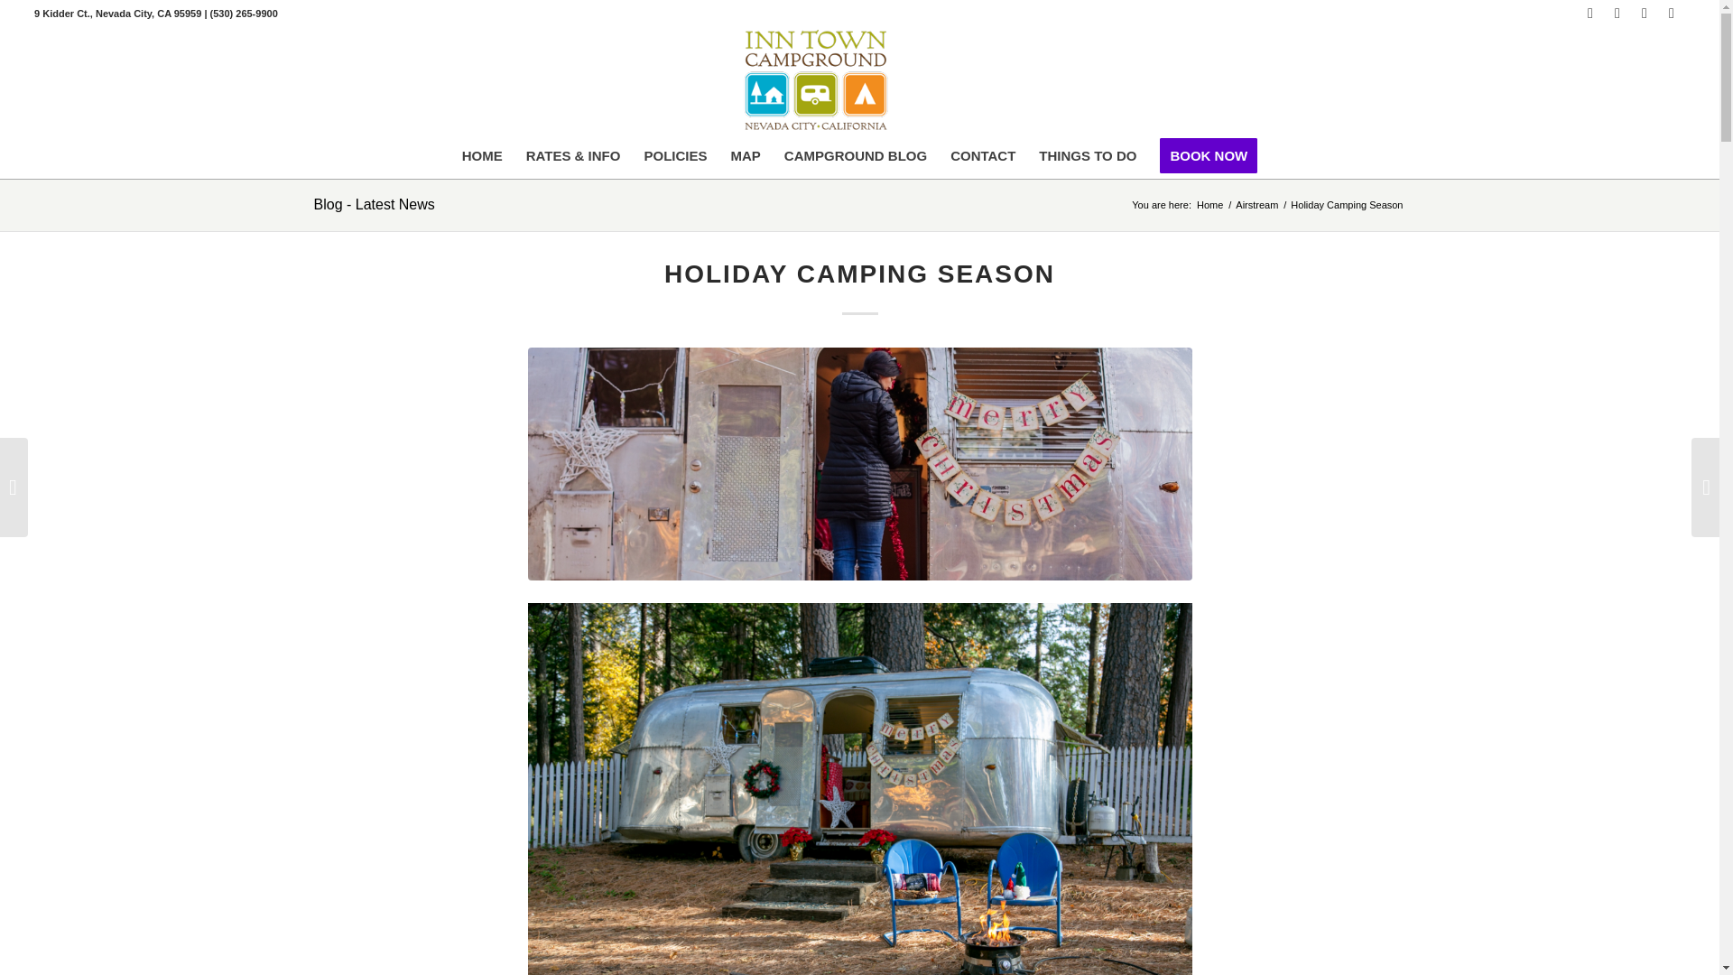  I want to click on Twitter, so click(1617, 14).